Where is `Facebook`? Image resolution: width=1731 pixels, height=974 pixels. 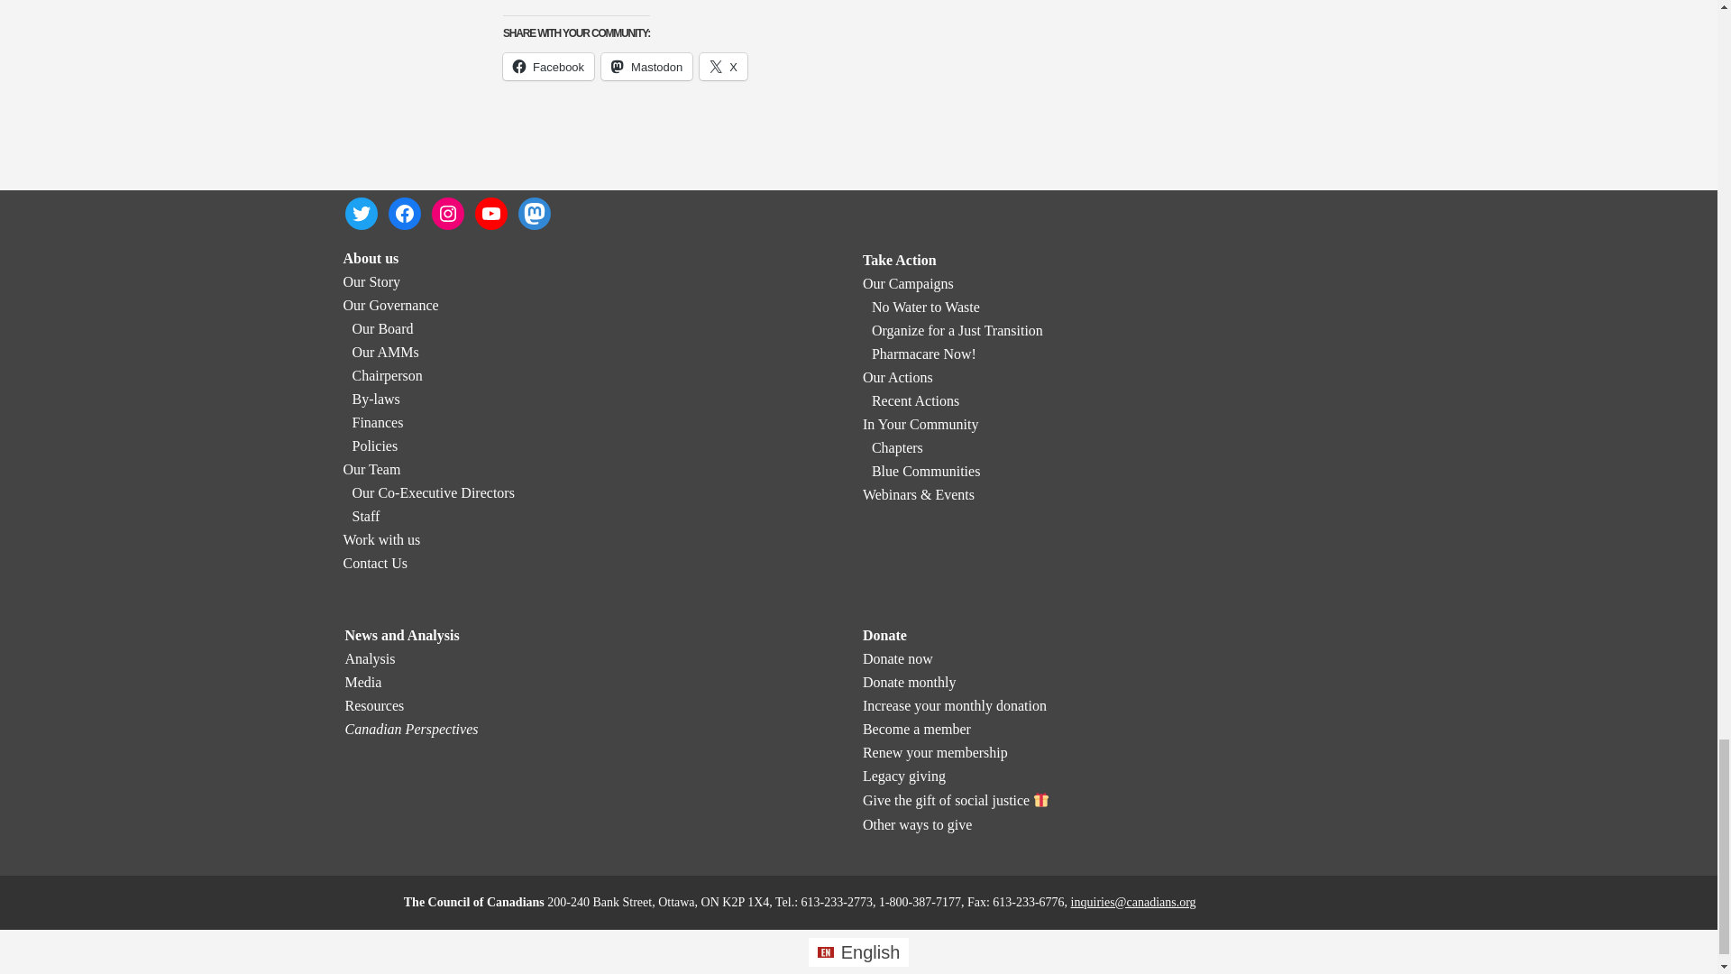
Facebook is located at coordinates (548, 67).